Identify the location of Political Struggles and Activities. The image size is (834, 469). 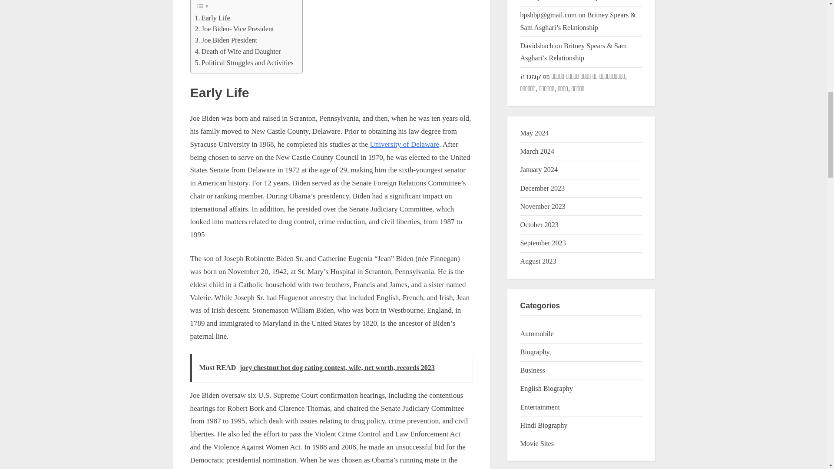
(244, 63).